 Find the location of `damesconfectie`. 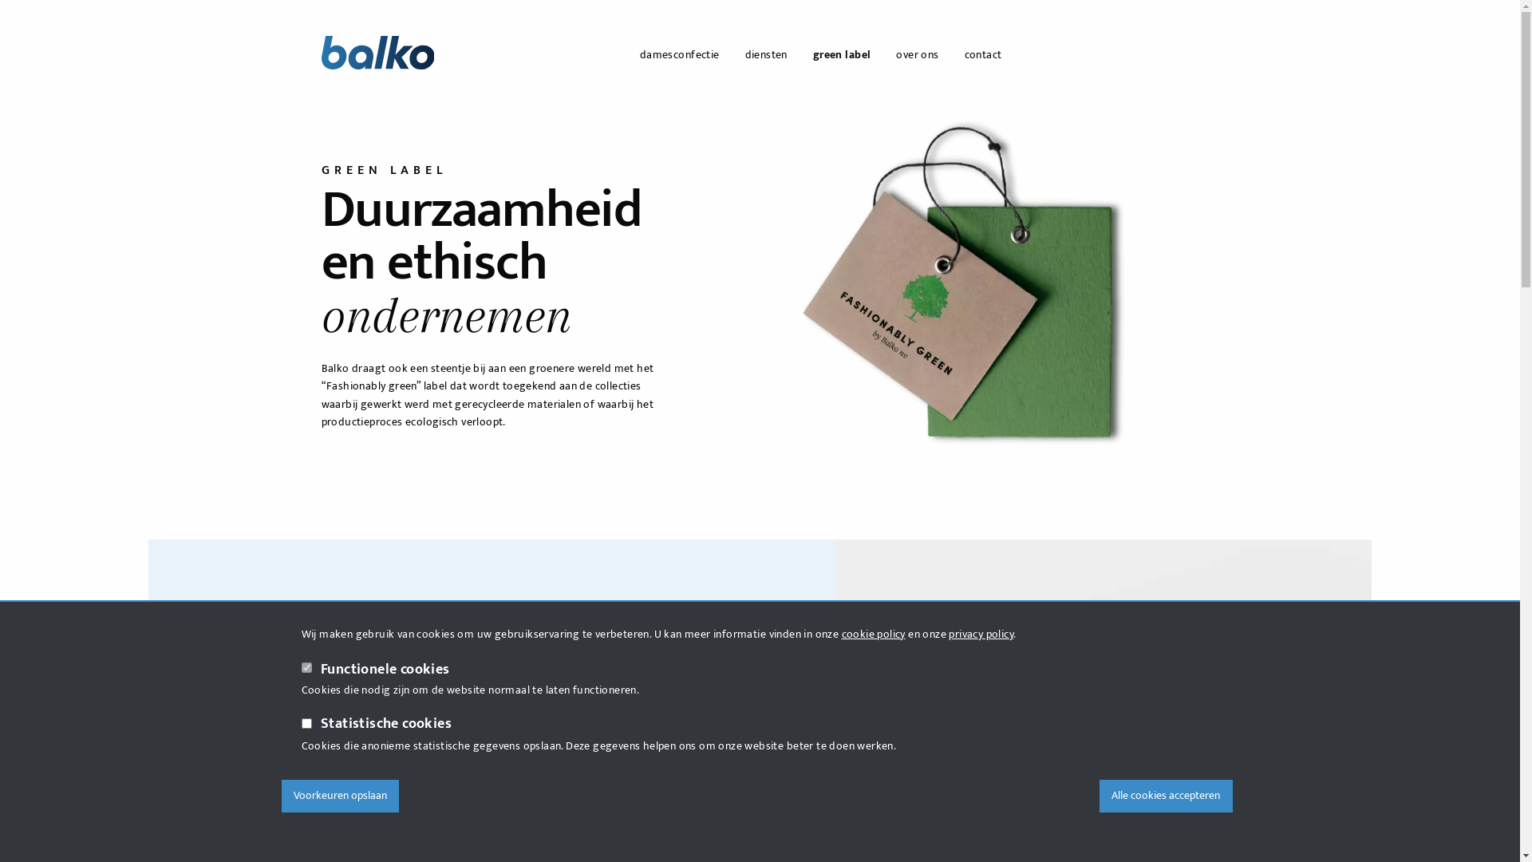

damesconfectie is located at coordinates (680, 55).